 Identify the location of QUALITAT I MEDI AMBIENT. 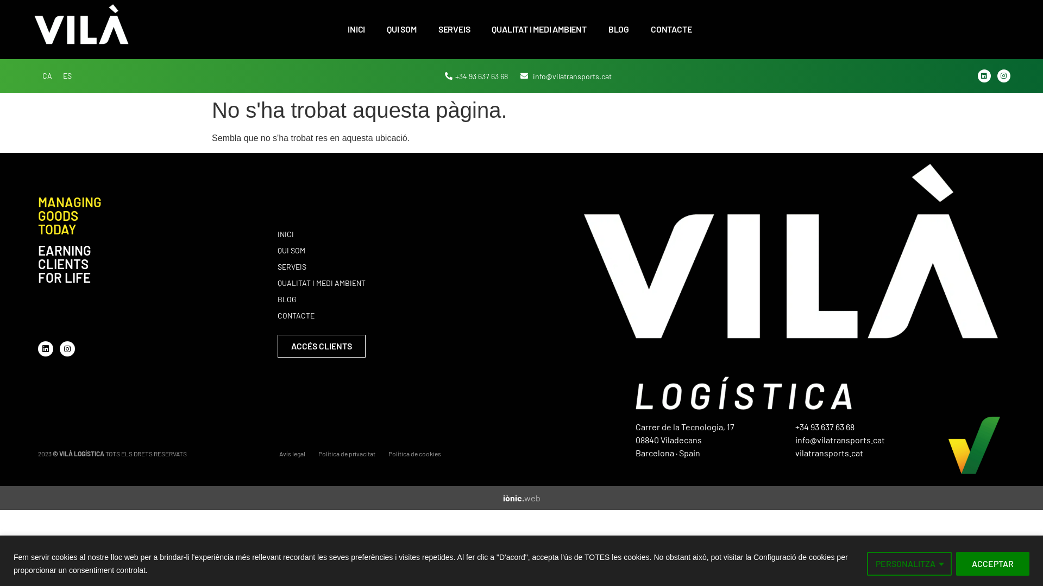
(425, 283).